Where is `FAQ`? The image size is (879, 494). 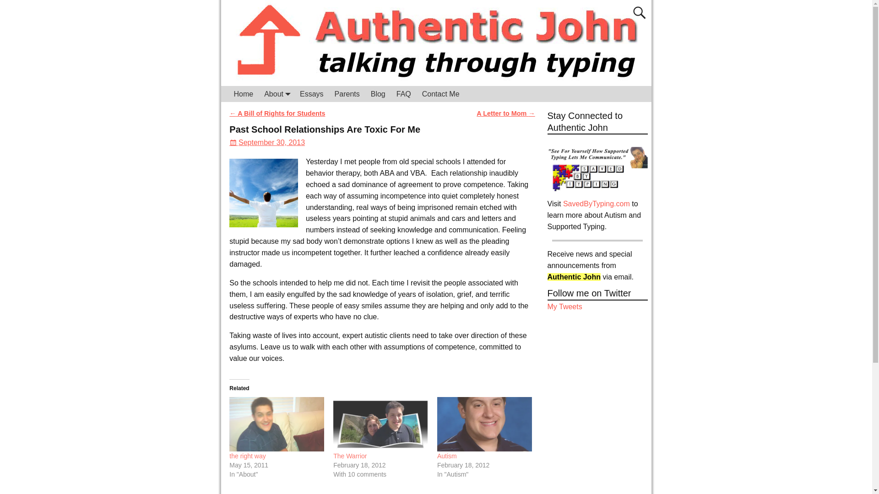 FAQ is located at coordinates (404, 93).